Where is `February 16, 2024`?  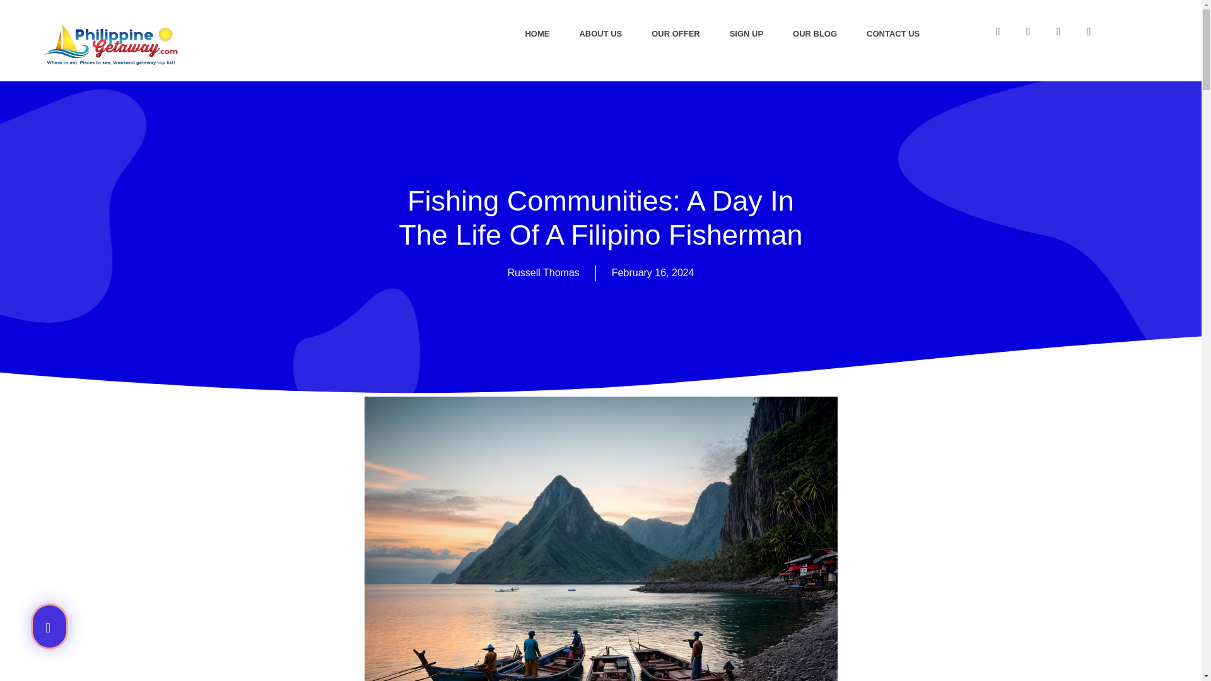 February 16, 2024 is located at coordinates (652, 273).